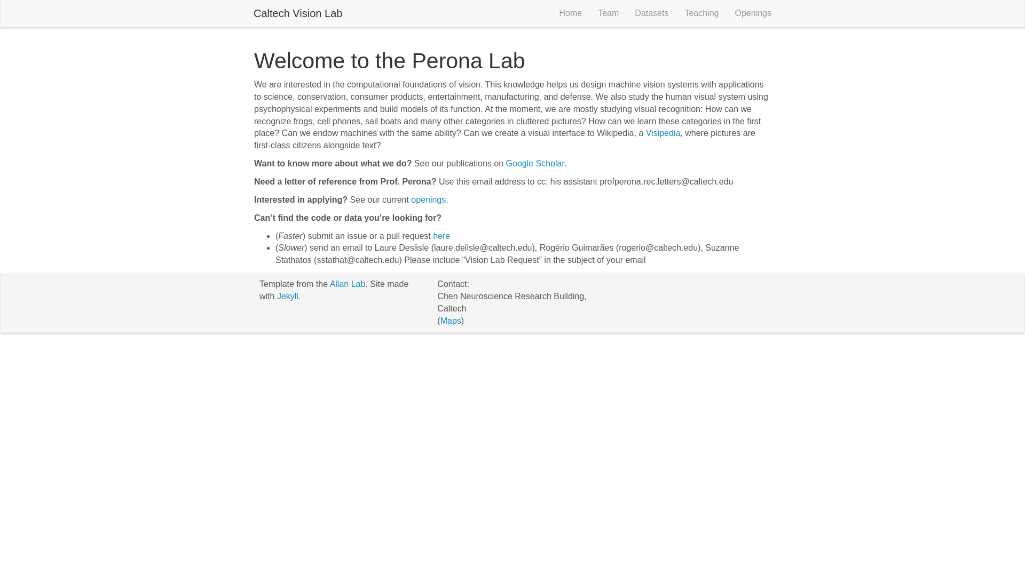  I want to click on Team, so click(608, 13).